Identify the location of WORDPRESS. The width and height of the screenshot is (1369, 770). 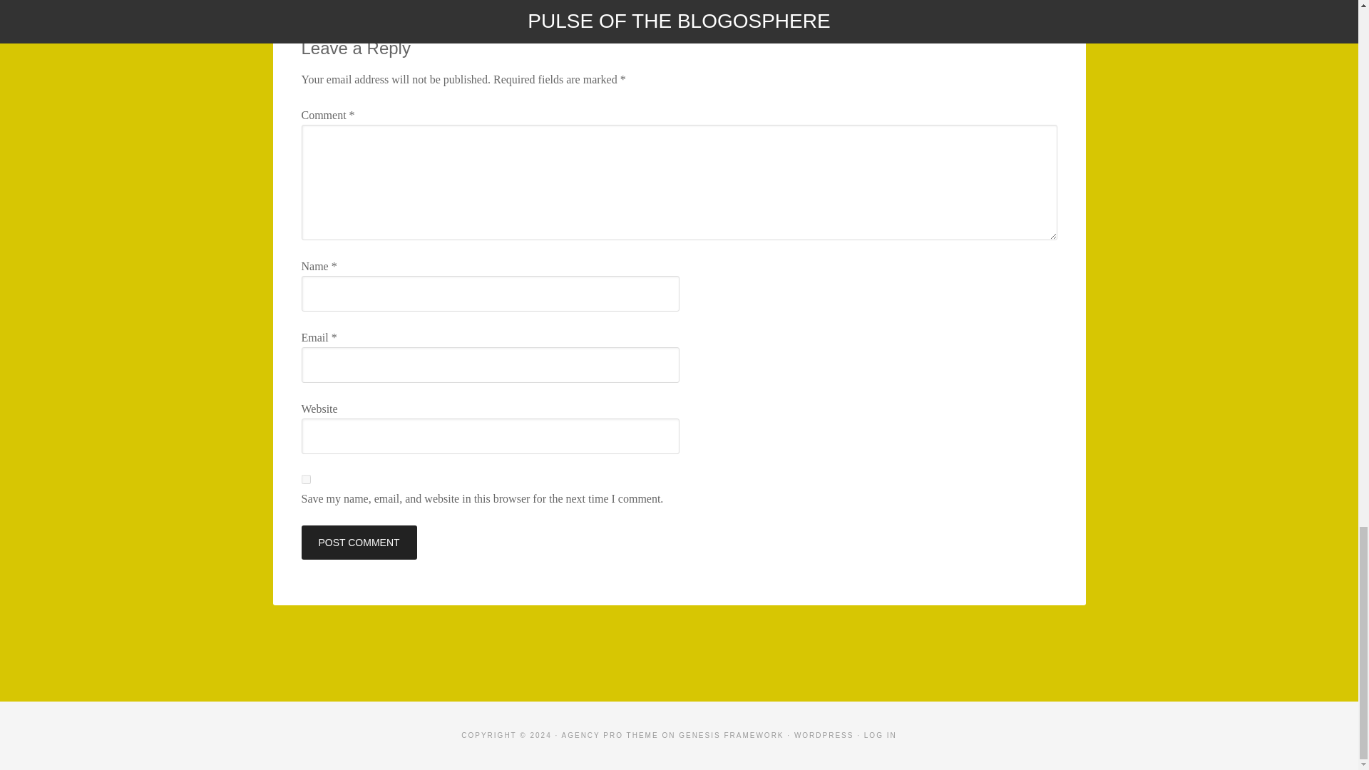
(824, 735).